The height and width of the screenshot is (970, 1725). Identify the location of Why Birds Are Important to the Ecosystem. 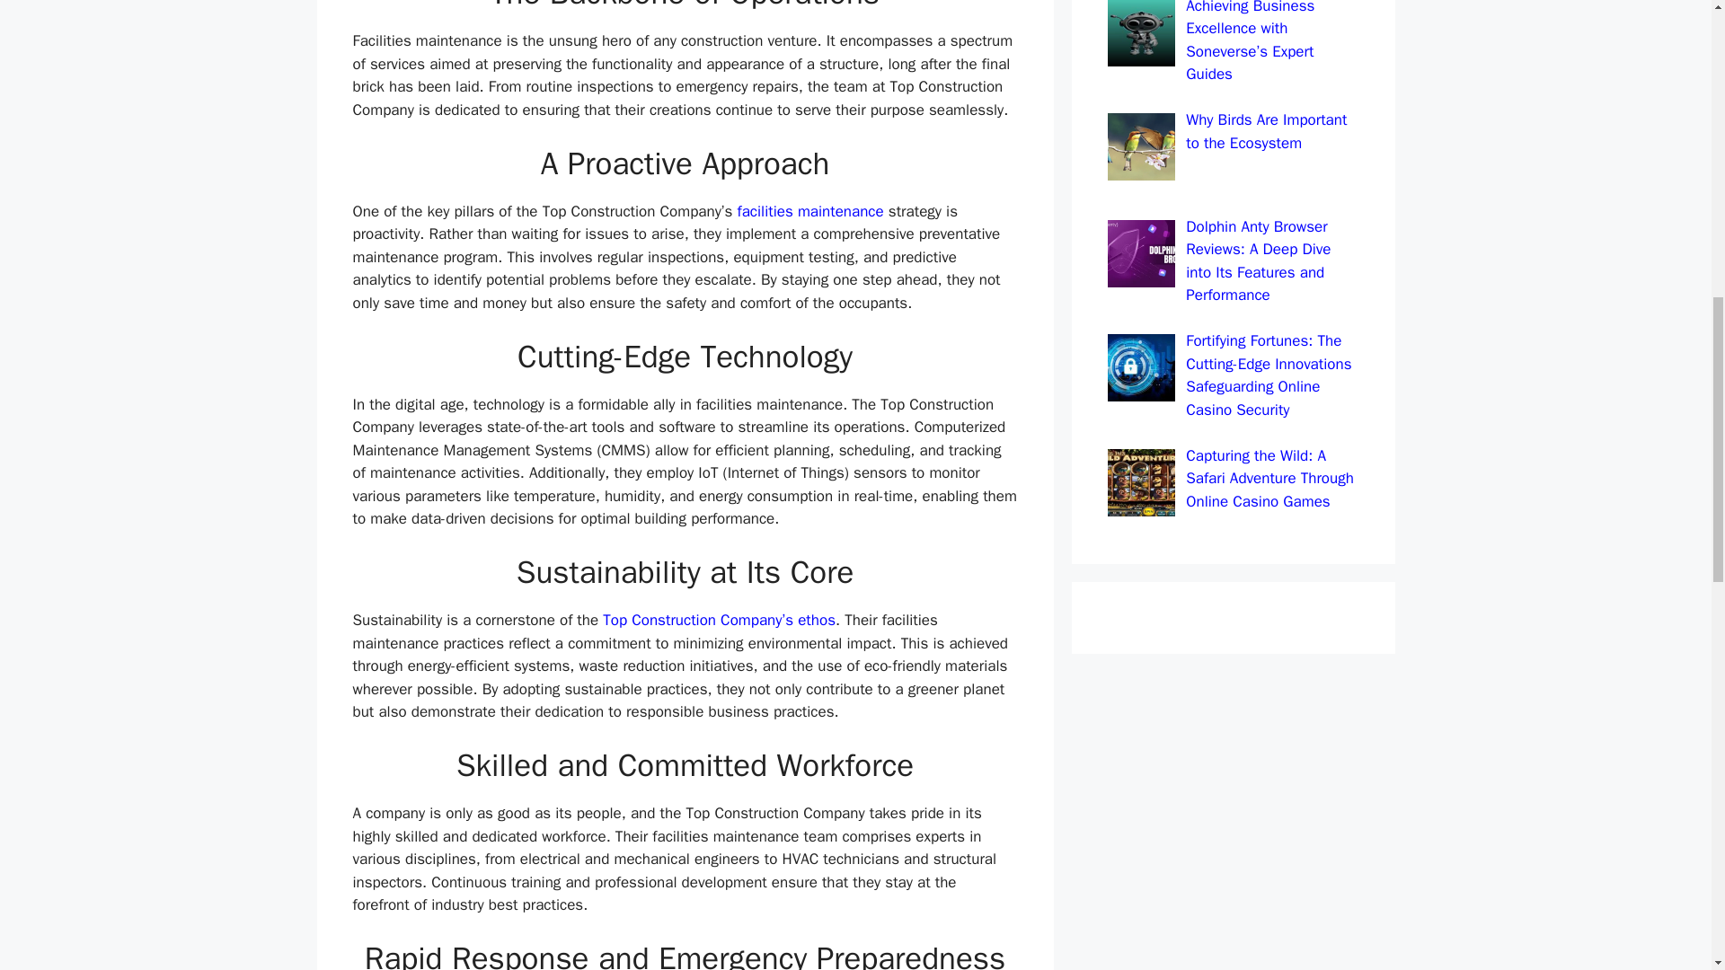
(1267, 131).